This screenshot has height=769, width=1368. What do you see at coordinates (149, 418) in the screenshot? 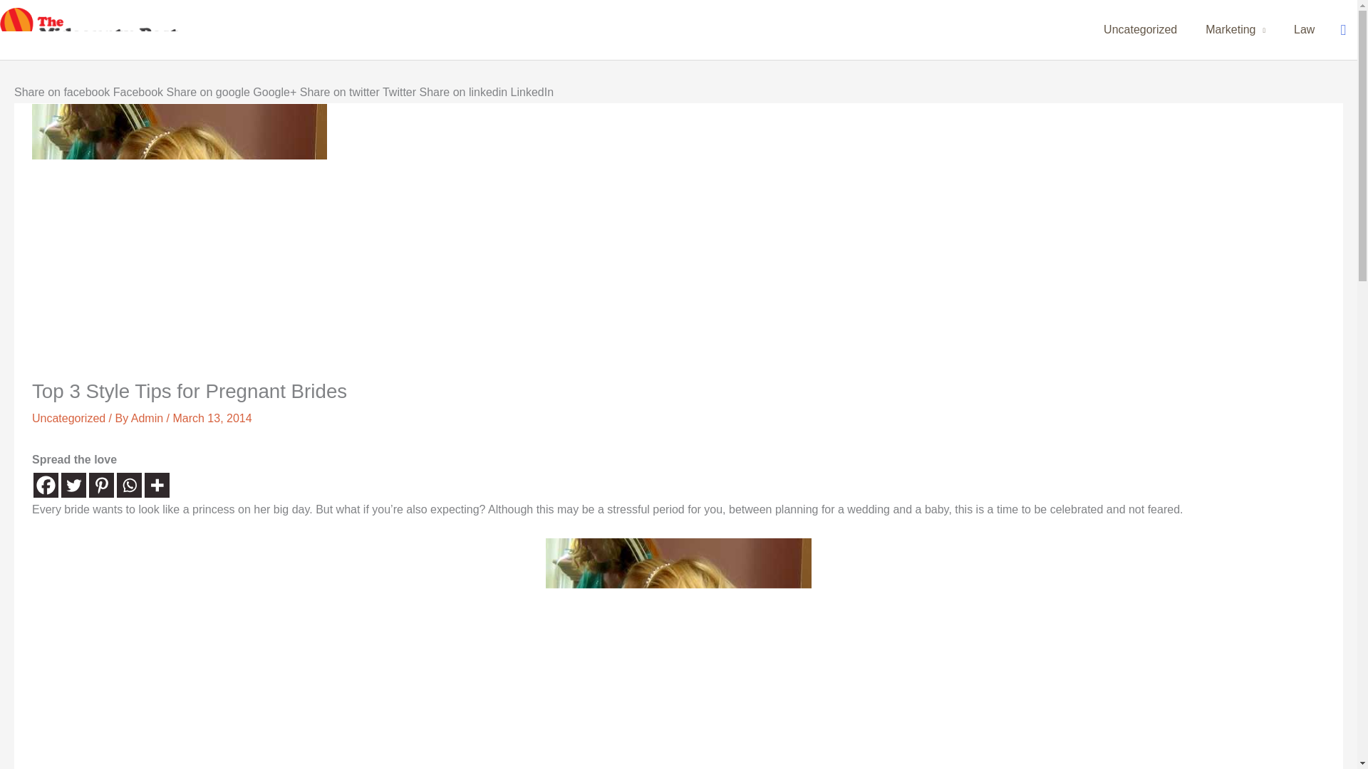
I see `View all posts by Admin` at bounding box center [149, 418].